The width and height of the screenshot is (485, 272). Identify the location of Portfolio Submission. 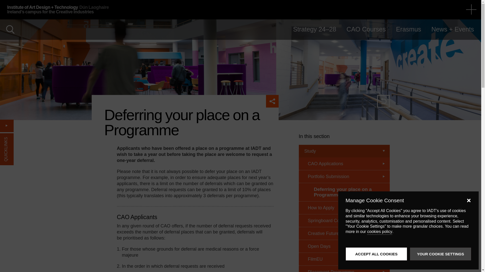
(344, 177).